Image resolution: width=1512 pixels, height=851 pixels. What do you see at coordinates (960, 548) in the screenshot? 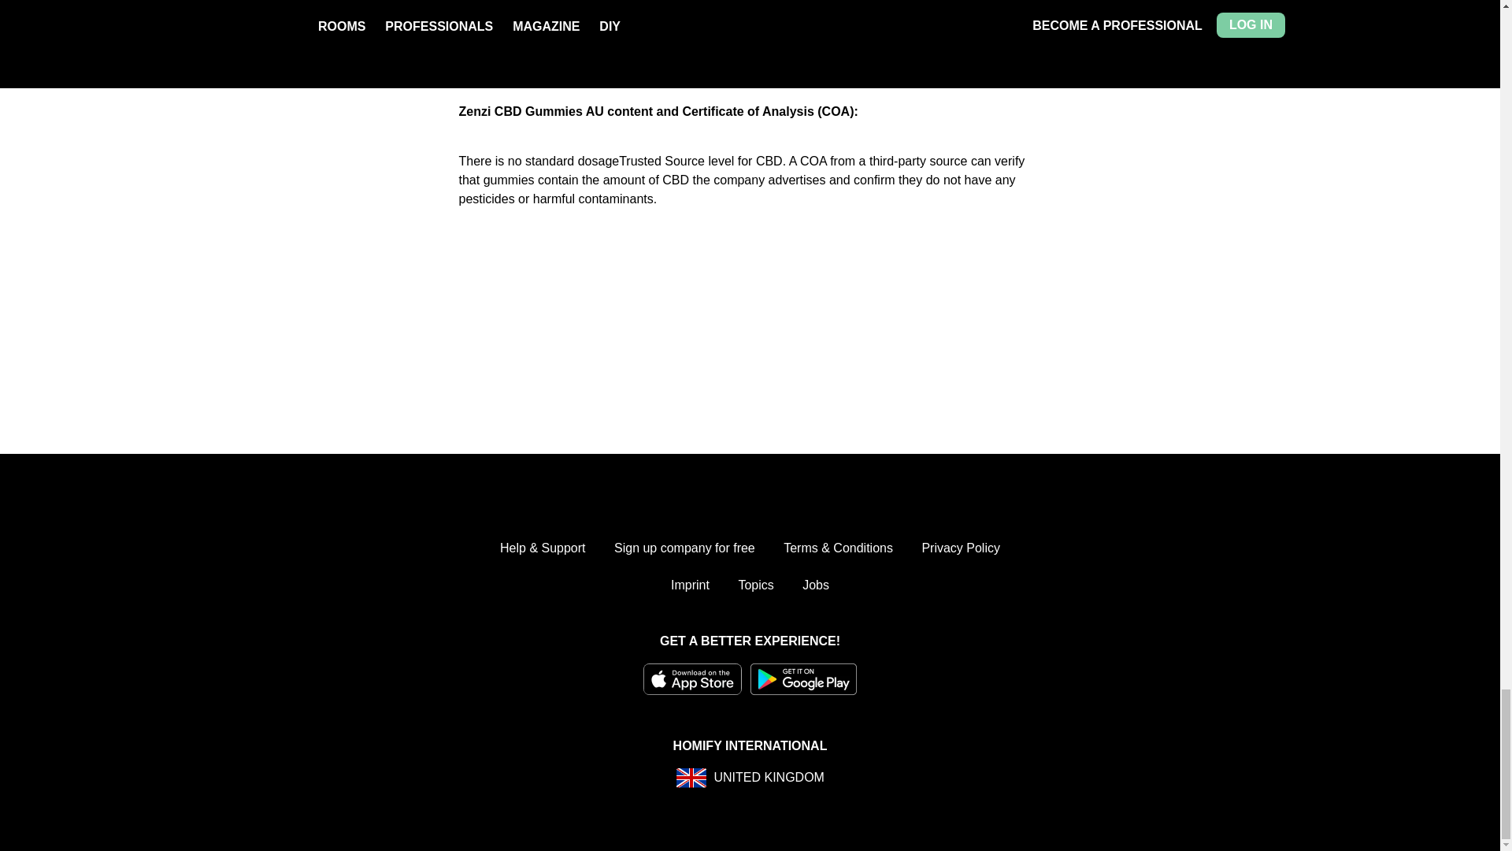
I see `Privacy Policy` at bounding box center [960, 548].